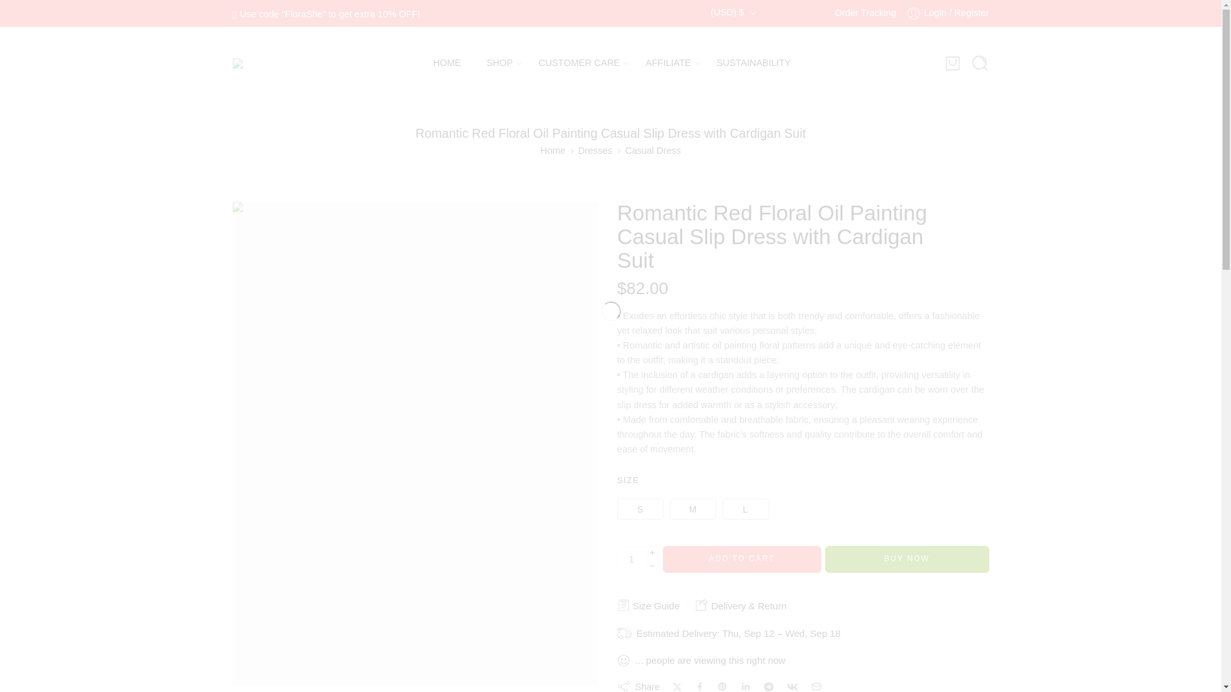 The image size is (1231, 692). I want to click on Casual Dress, so click(653, 151).